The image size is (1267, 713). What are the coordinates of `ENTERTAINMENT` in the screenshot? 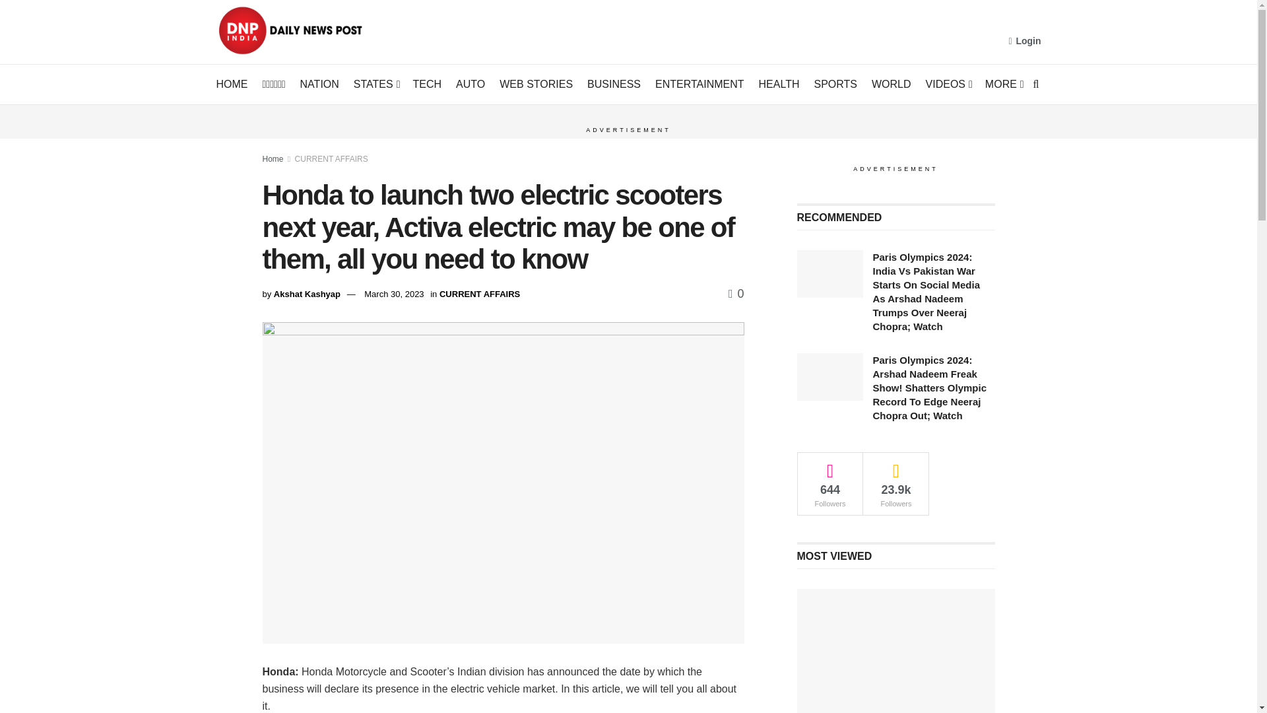 It's located at (699, 85).